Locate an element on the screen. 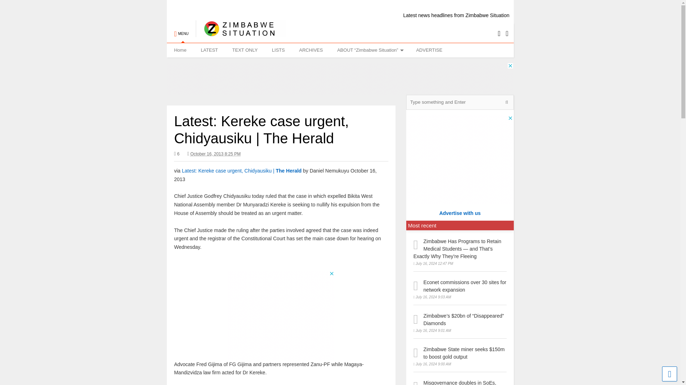 The width and height of the screenshot is (686, 385). ADVERTISE is located at coordinates (429, 50).